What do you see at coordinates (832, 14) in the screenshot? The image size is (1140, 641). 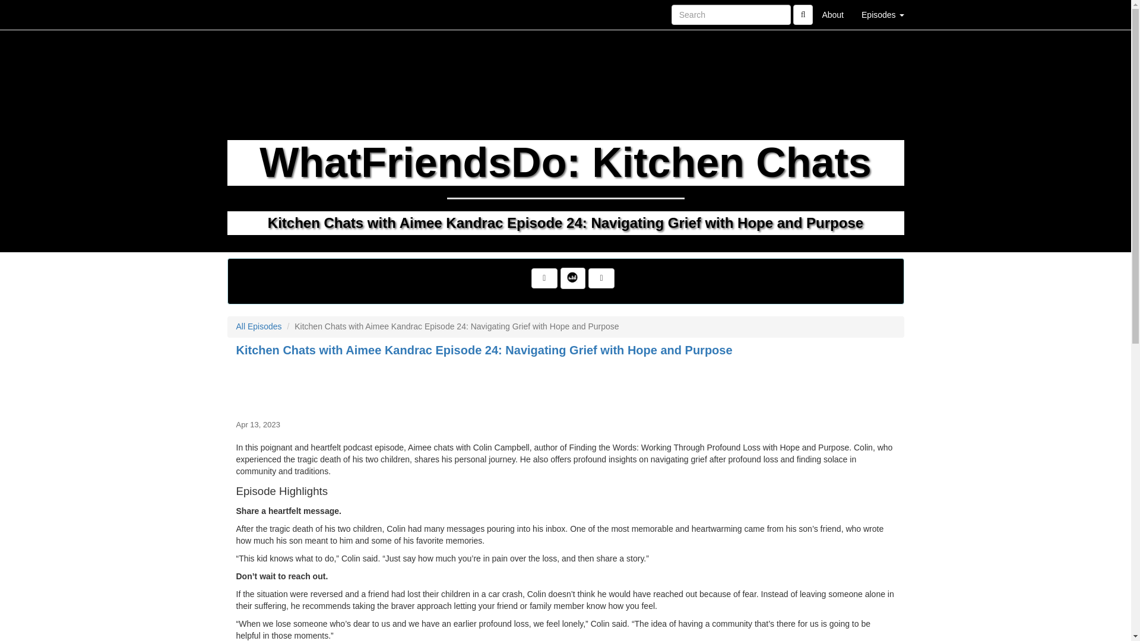 I see `About` at bounding box center [832, 14].